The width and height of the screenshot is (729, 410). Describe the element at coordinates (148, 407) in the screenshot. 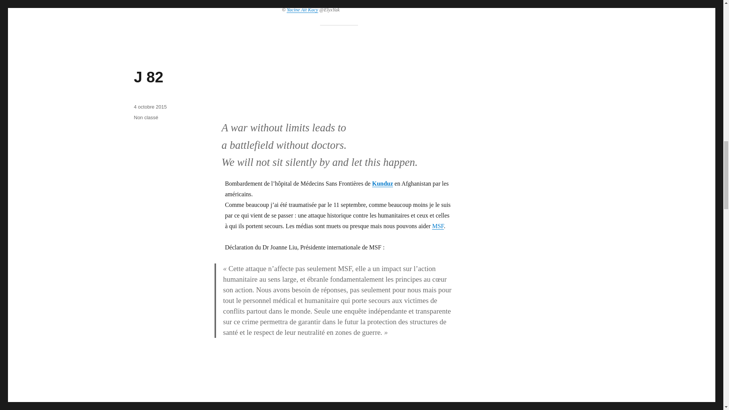

I see `J 81` at that location.